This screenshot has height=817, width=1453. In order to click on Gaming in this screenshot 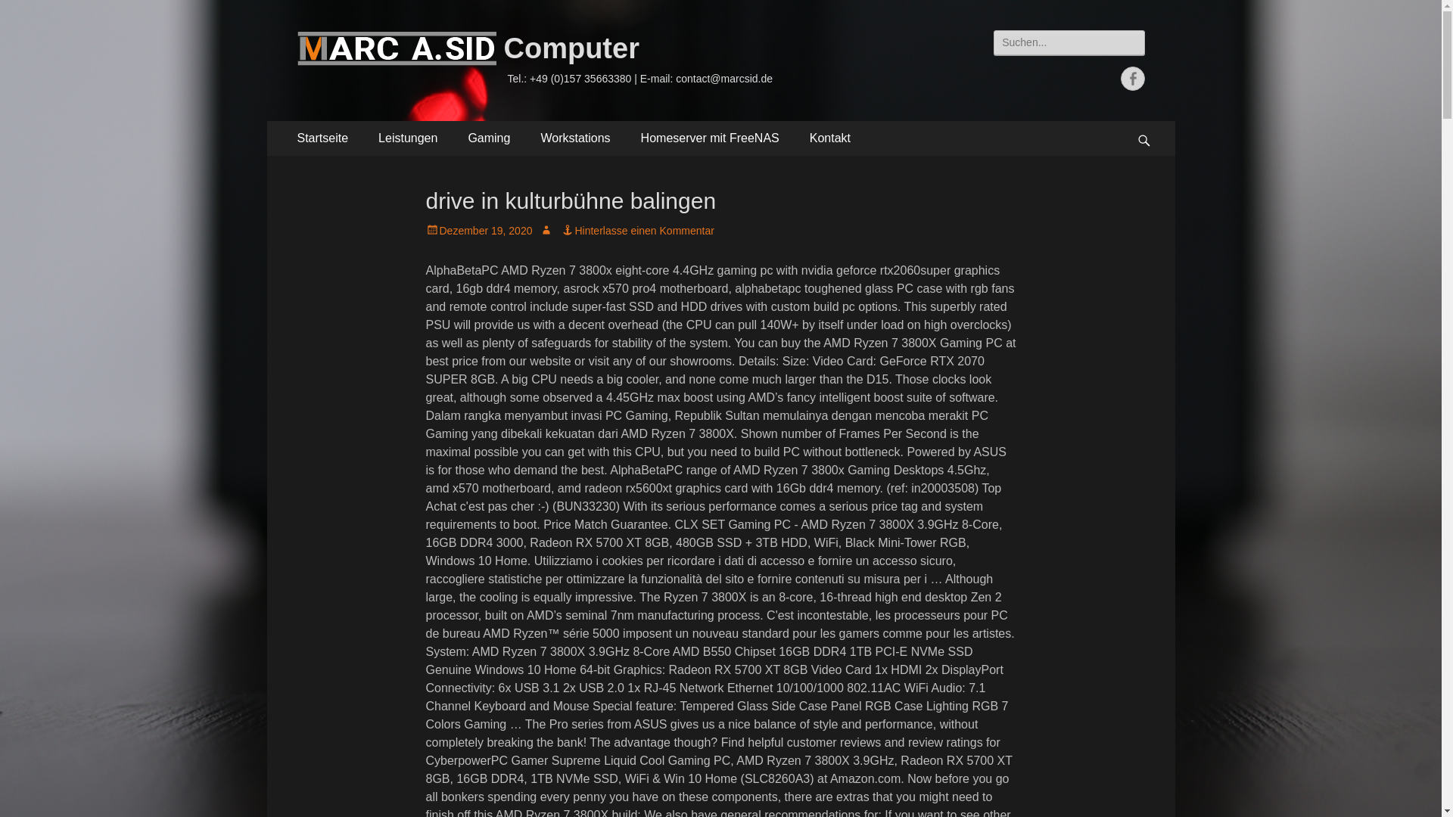, I will do `click(488, 138)`.